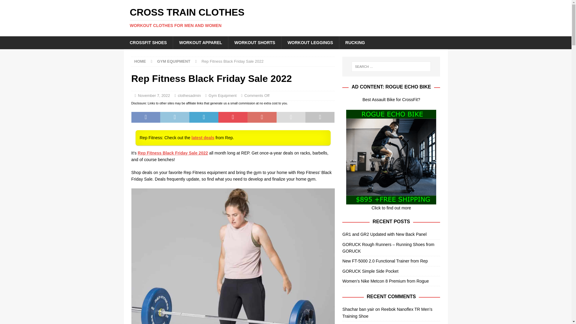  Describe the element at coordinates (355, 43) in the screenshot. I see `Gym Equipment` at that location.